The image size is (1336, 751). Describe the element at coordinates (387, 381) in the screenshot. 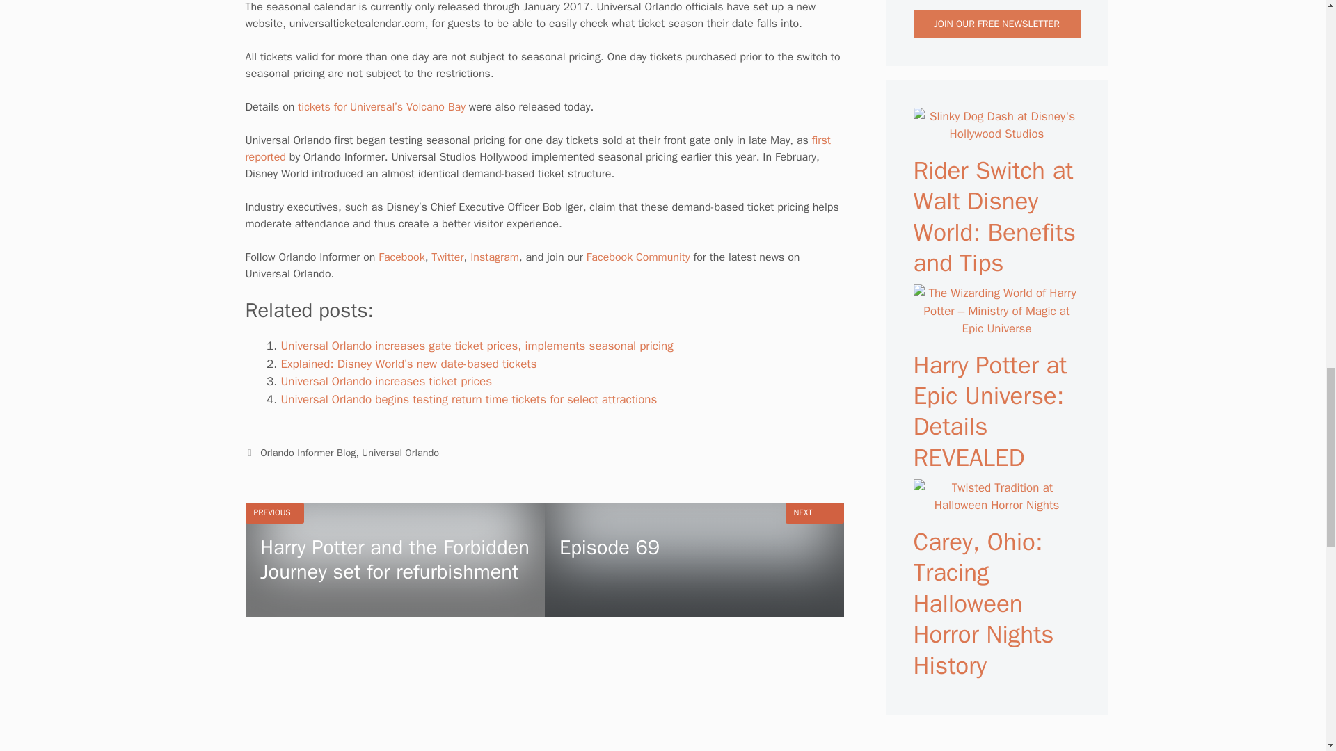

I see `Universal Orlando increases ticket prices` at that location.